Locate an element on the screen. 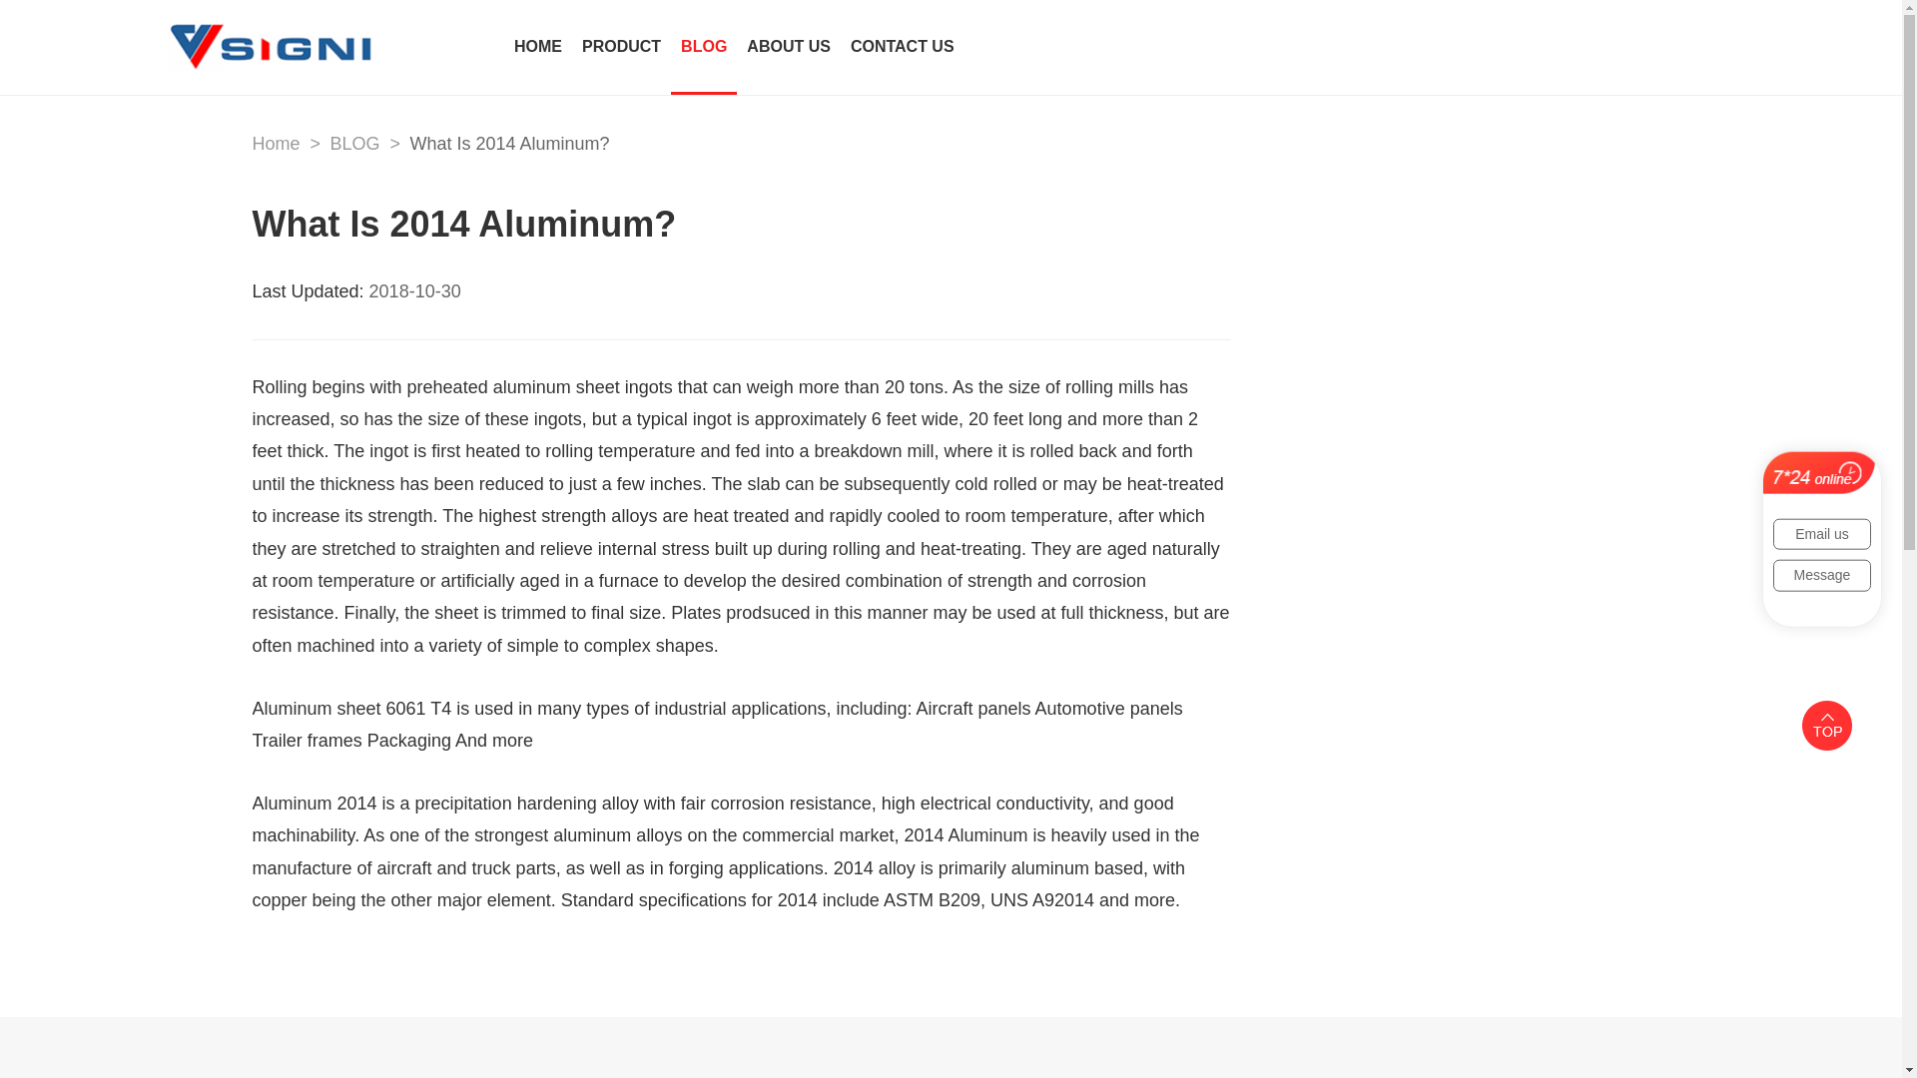  Message is located at coordinates (1821, 575).